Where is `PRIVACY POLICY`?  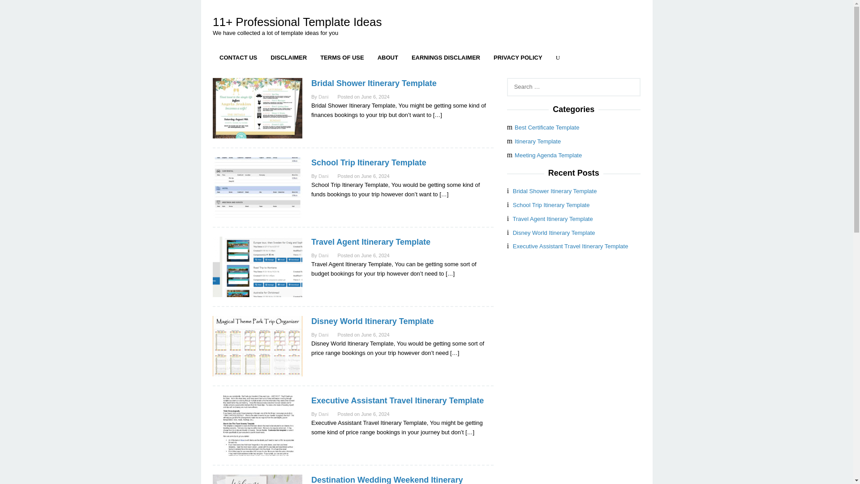 PRIVACY POLICY is located at coordinates (518, 57).